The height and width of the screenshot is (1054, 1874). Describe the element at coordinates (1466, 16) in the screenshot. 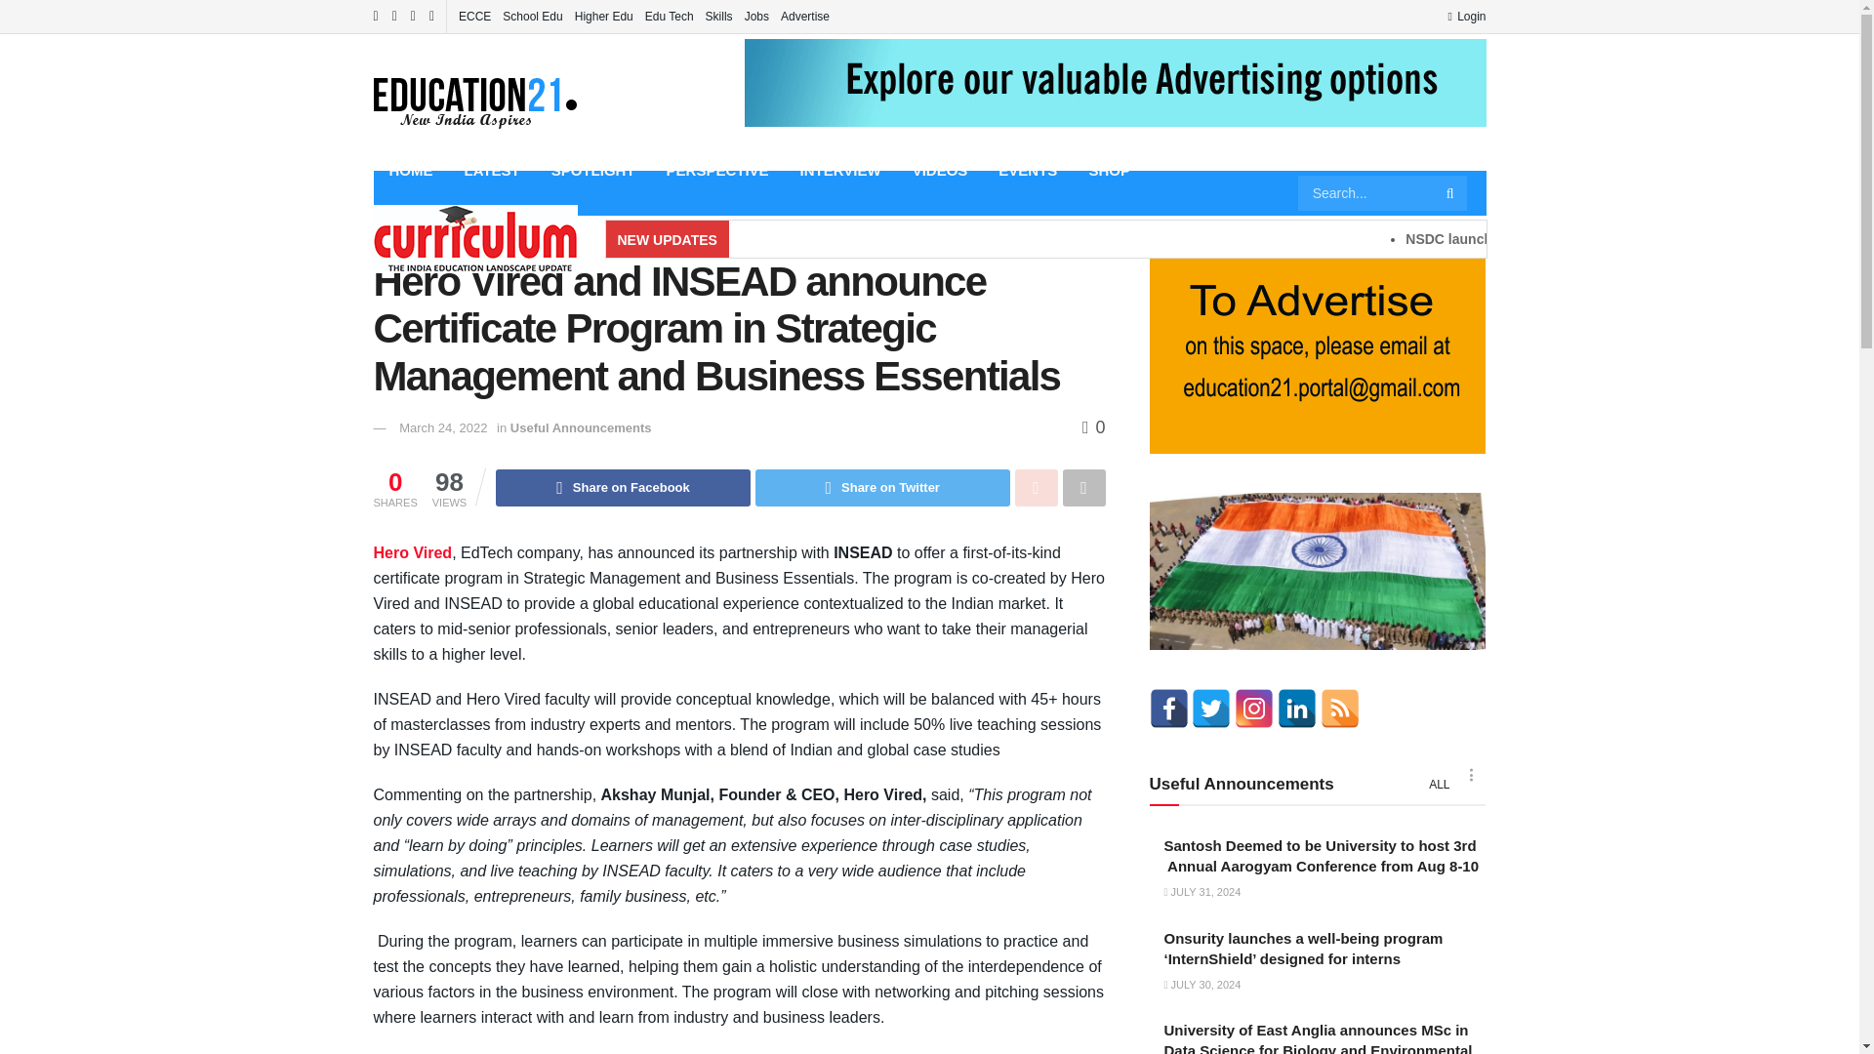

I see `Login` at that location.